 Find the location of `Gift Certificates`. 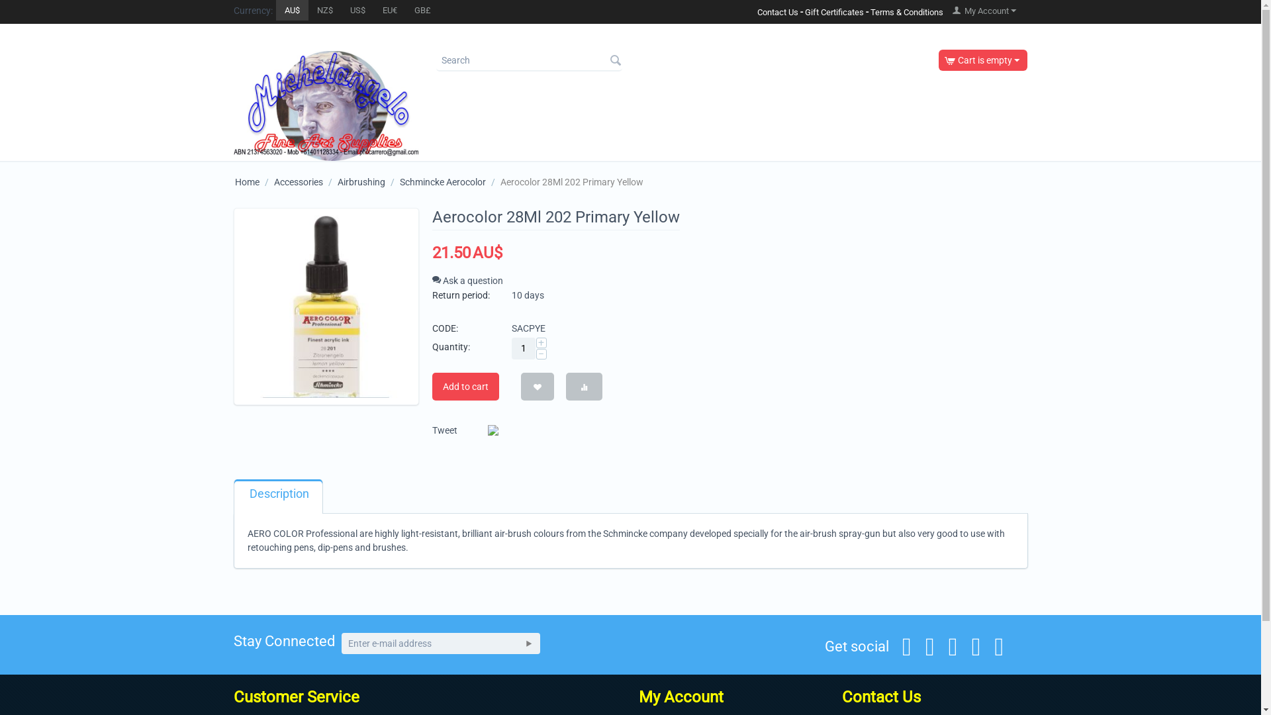

Gift Certificates is located at coordinates (834, 12).